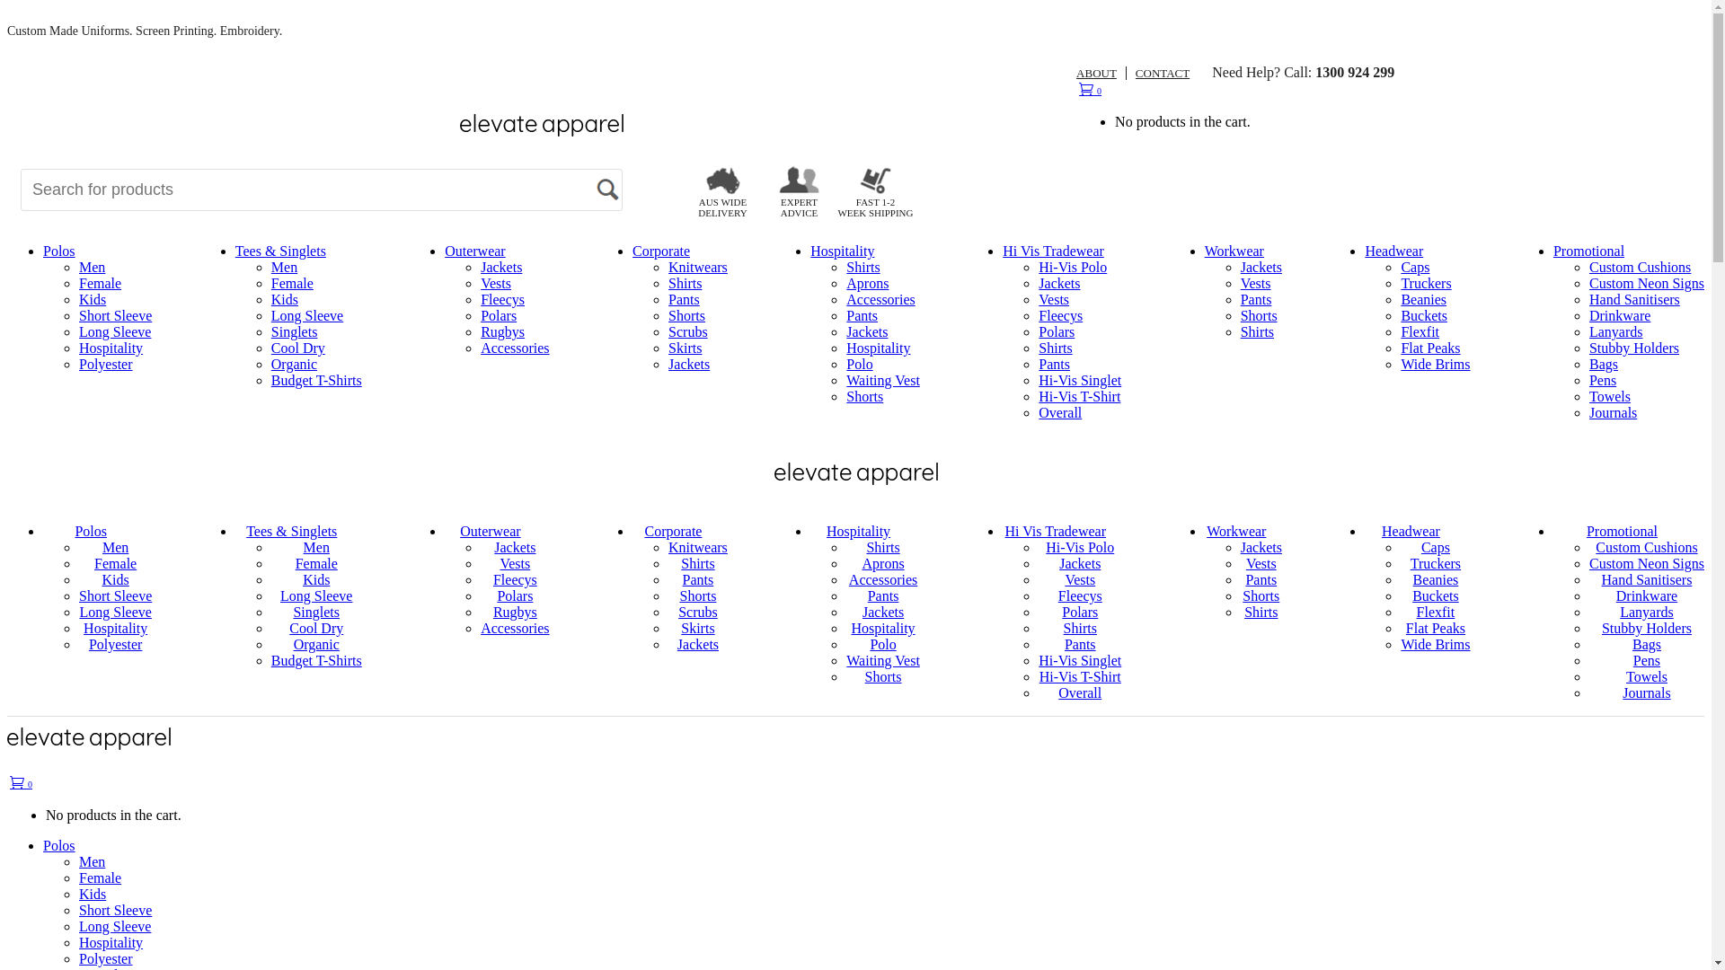  Describe the element at coordinates (1060, 413) in the screenshot. I see `Overall` at that location.